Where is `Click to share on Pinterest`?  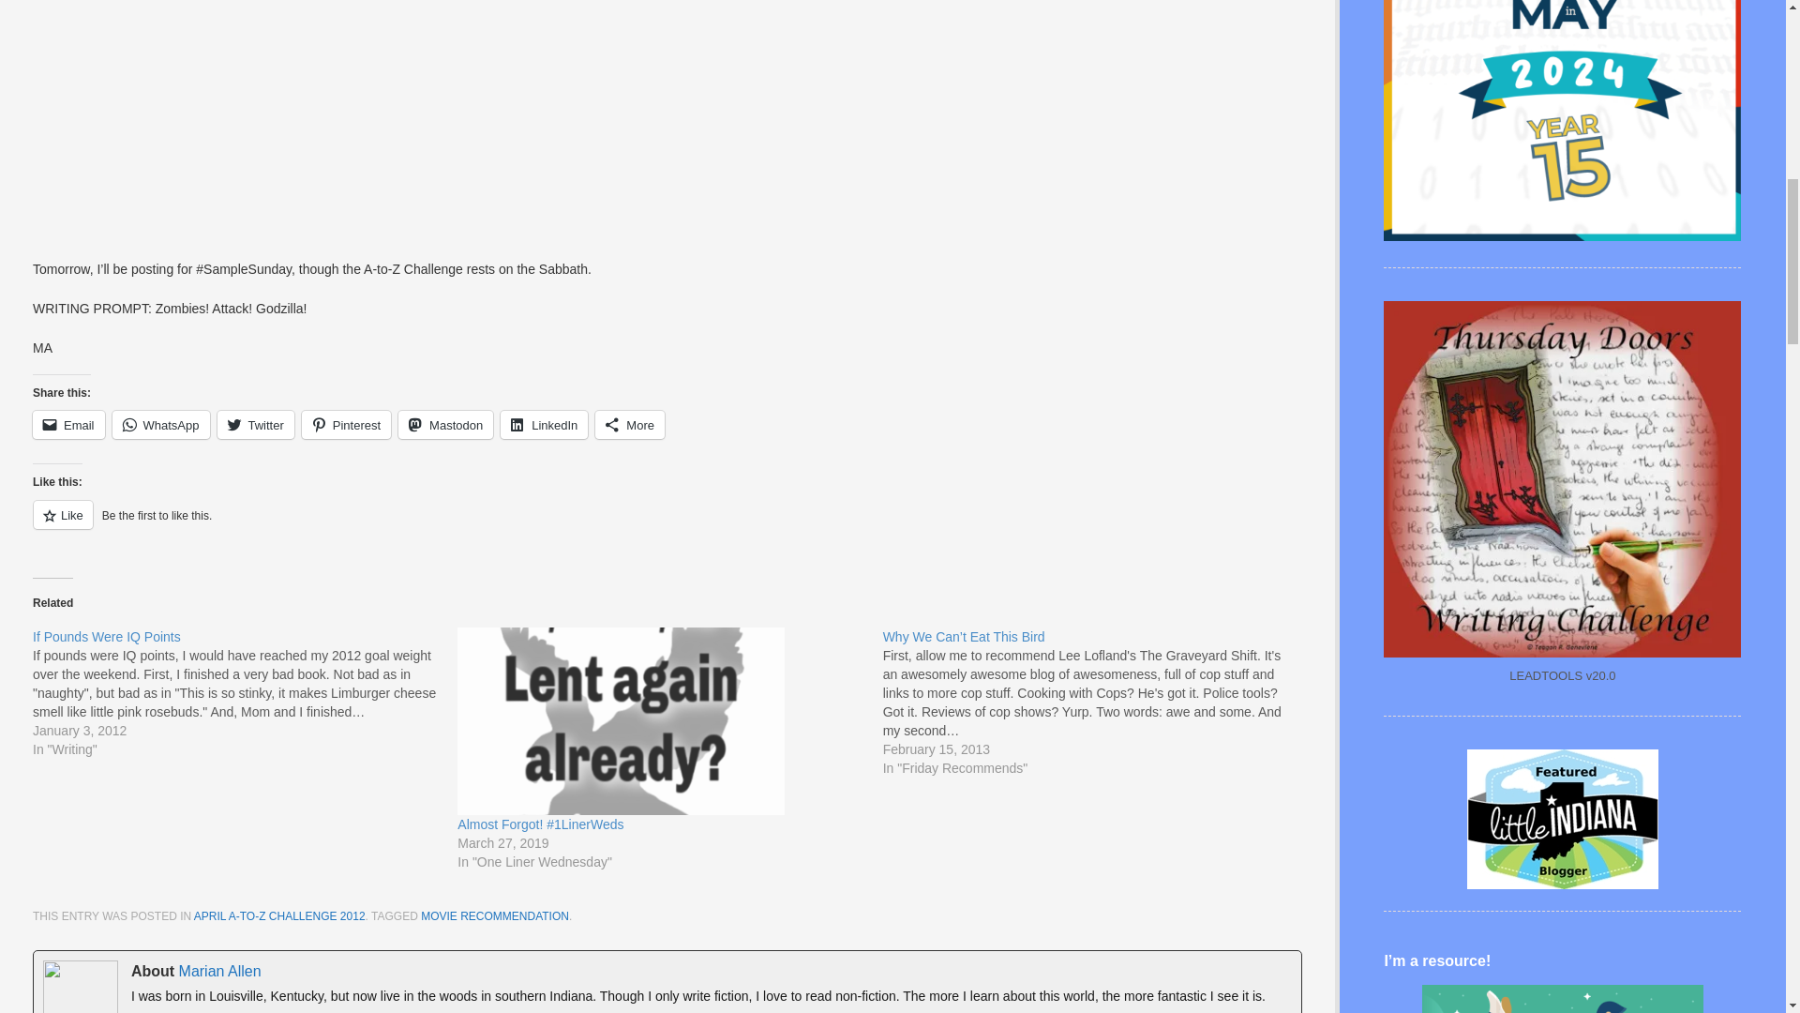 Click to share on Pinterest is located at coordinates (346, 424).